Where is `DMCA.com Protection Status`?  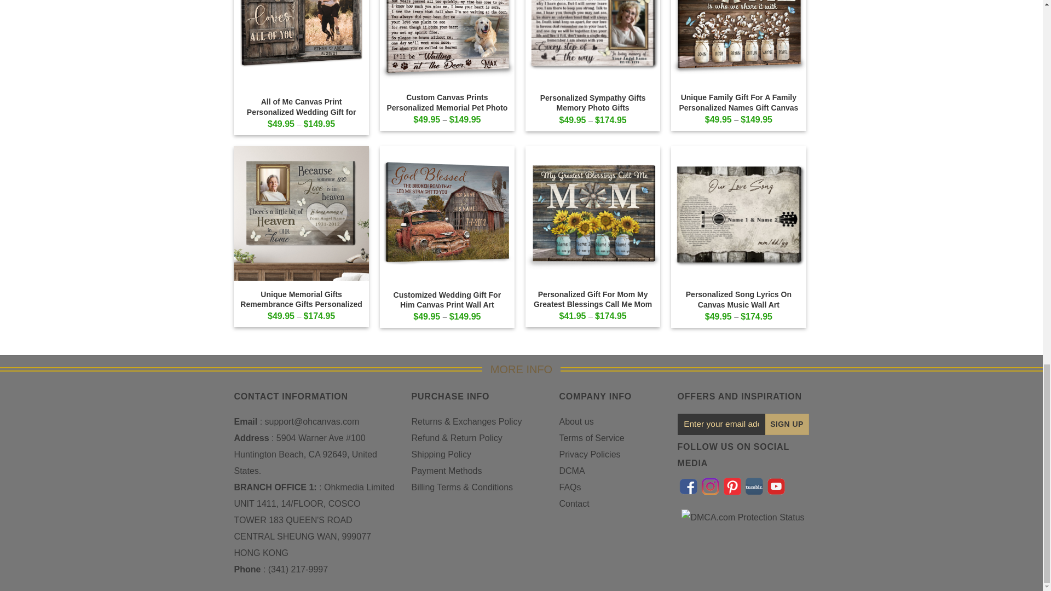
DMCA.com Protection Status is located at coordinates (742, 517).